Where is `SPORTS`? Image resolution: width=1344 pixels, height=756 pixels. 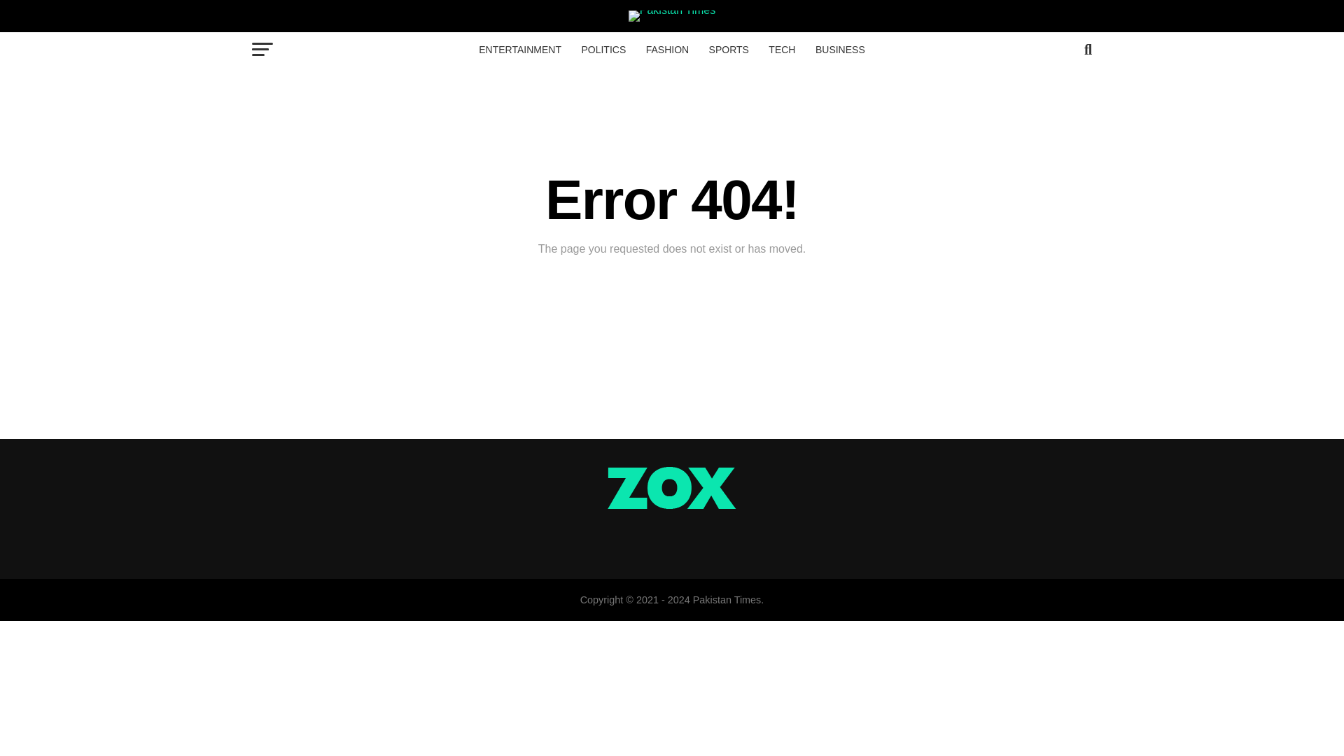 SPORTS is located at coordinates (729, 50).